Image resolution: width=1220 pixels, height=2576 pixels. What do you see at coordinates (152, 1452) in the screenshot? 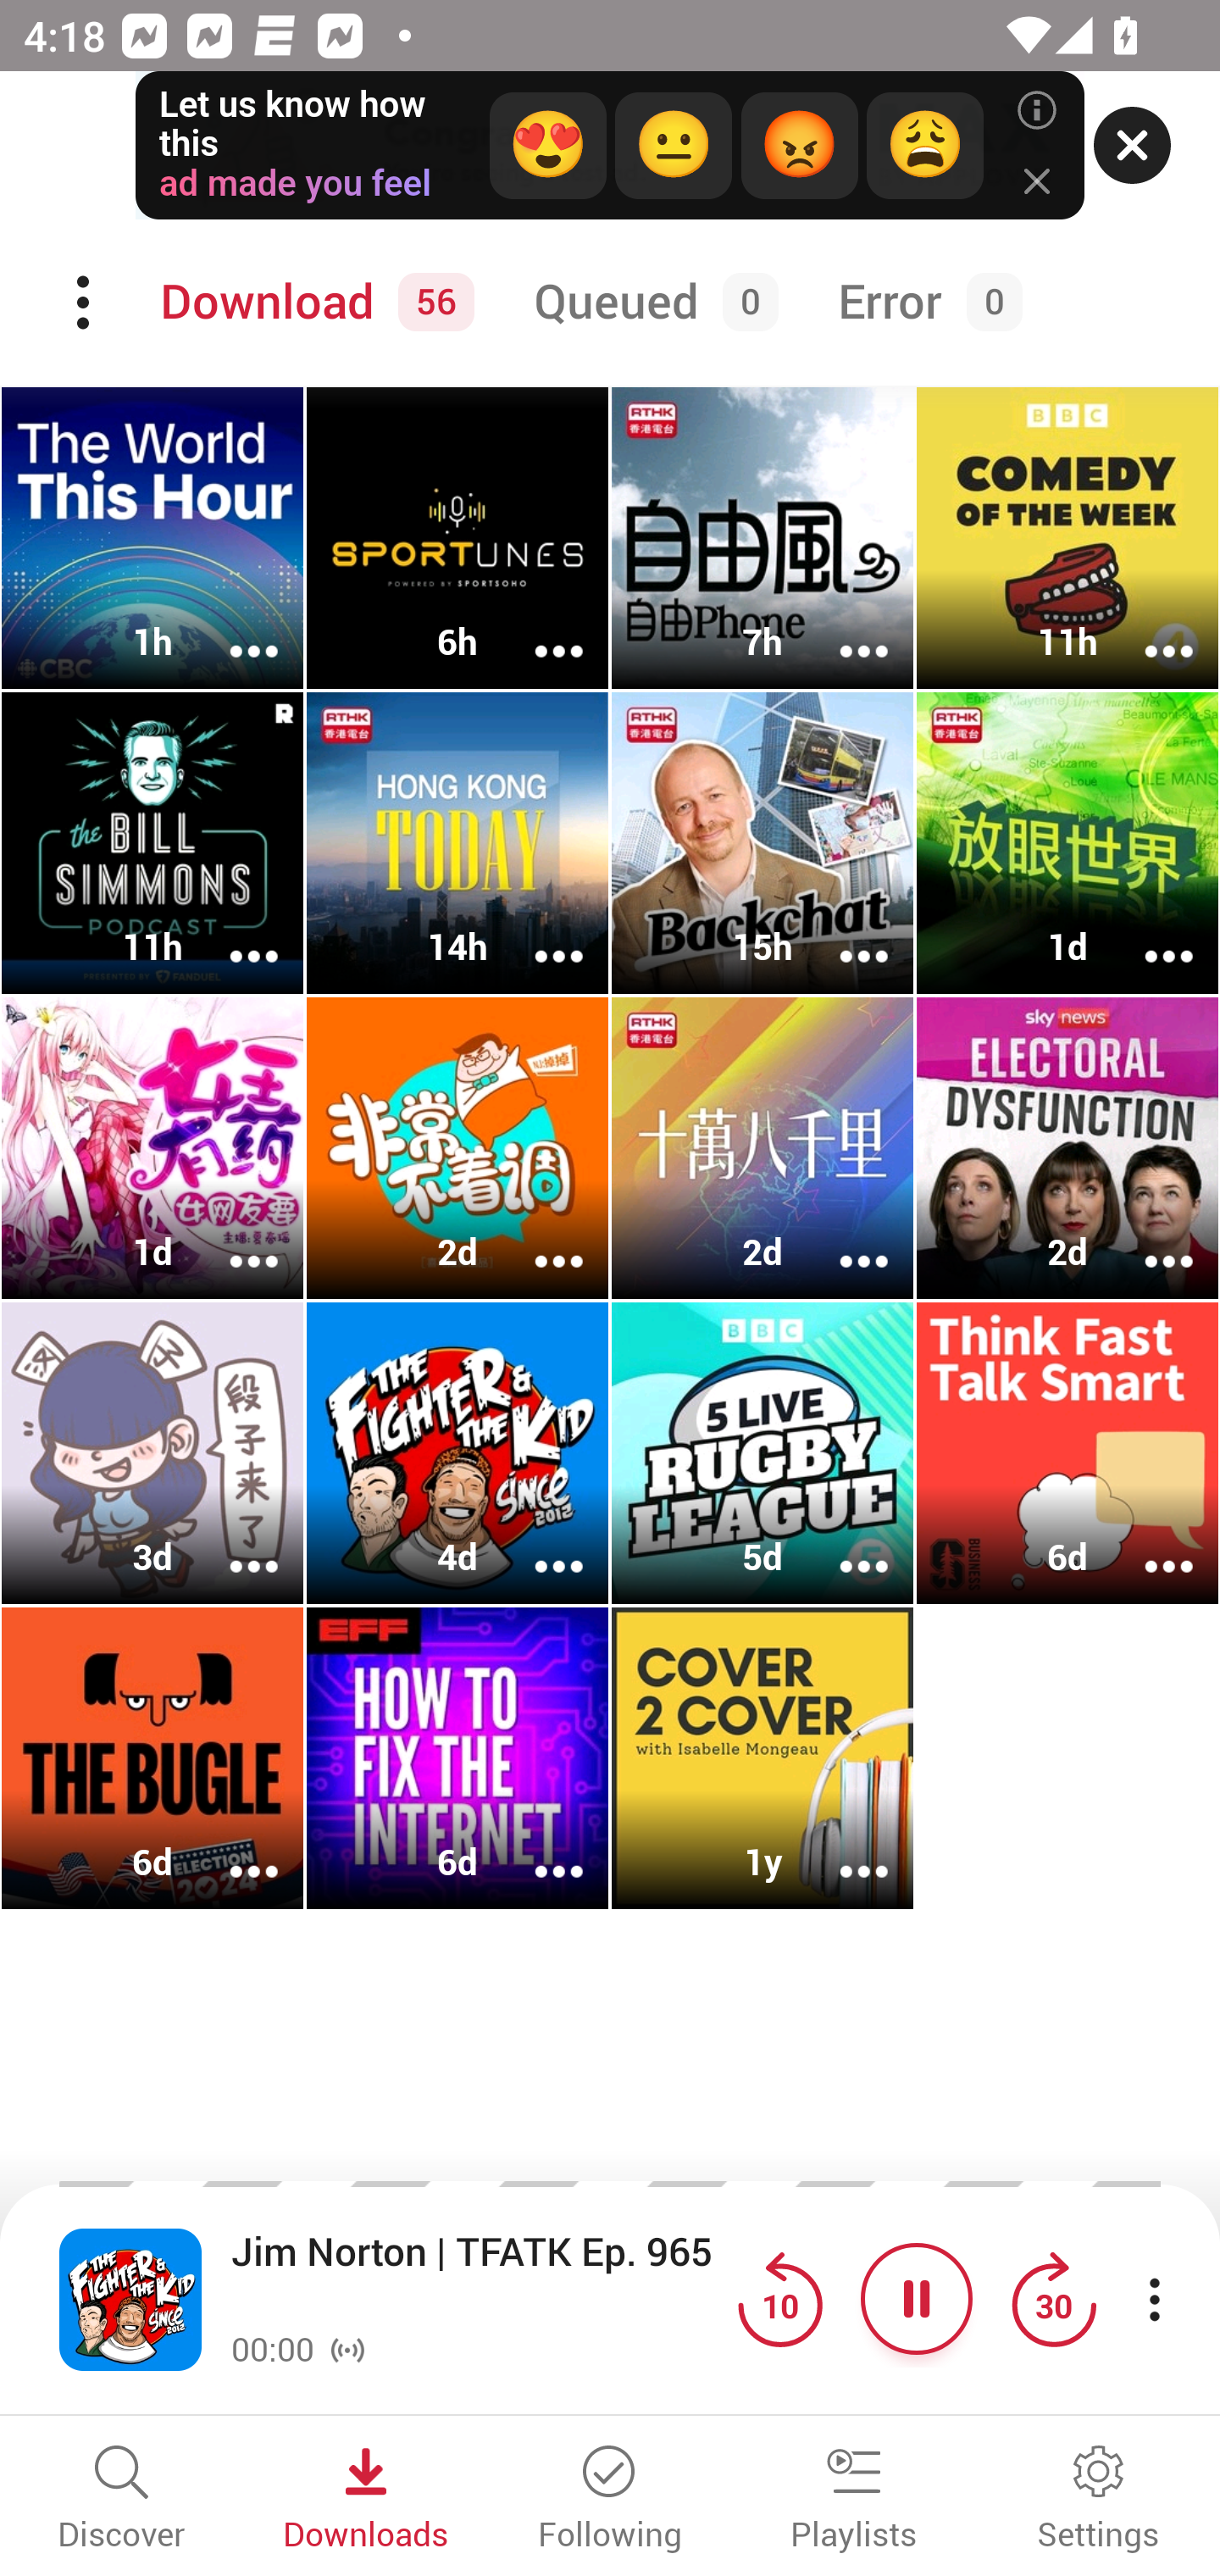
I see `段子来了 3d More options More options` at bounding box center [152, 1452].